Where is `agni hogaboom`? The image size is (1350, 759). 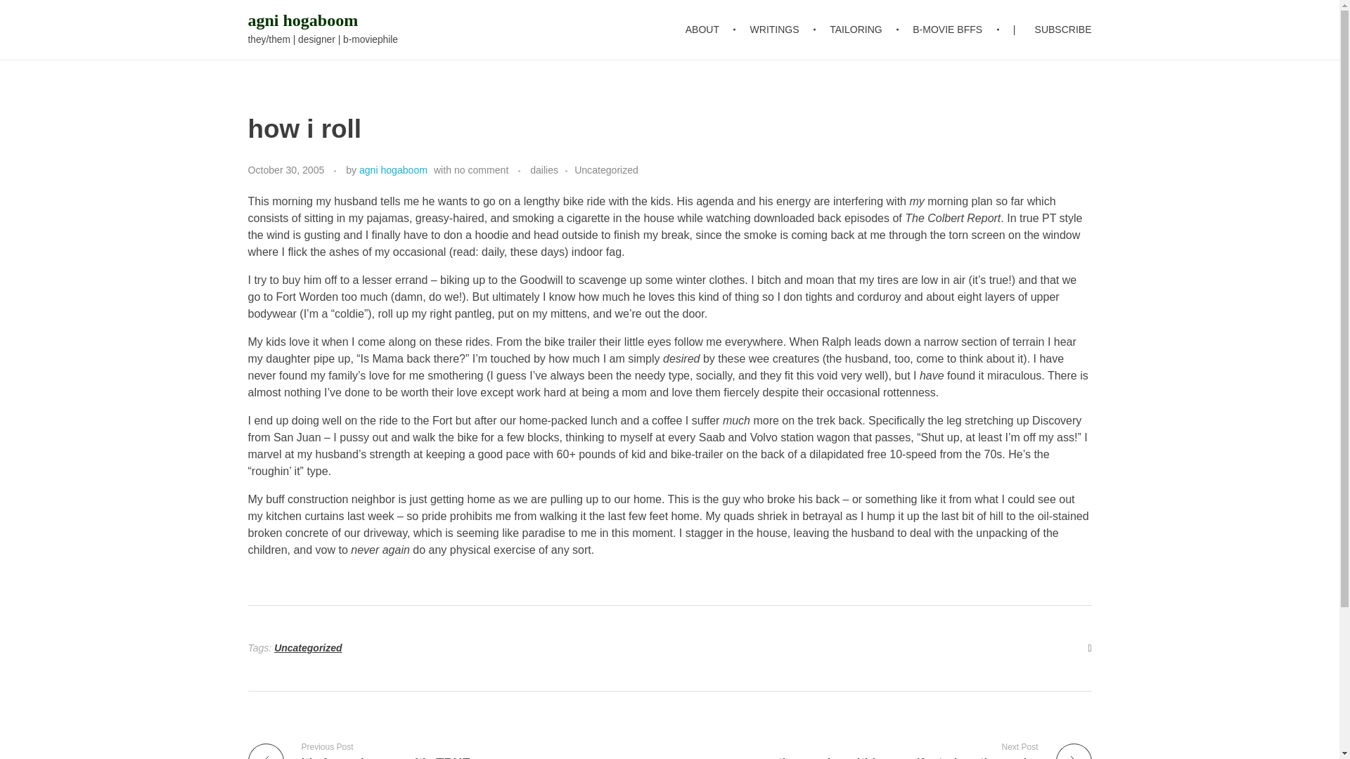
agni hogaboom is located at coordinates (302, 20).